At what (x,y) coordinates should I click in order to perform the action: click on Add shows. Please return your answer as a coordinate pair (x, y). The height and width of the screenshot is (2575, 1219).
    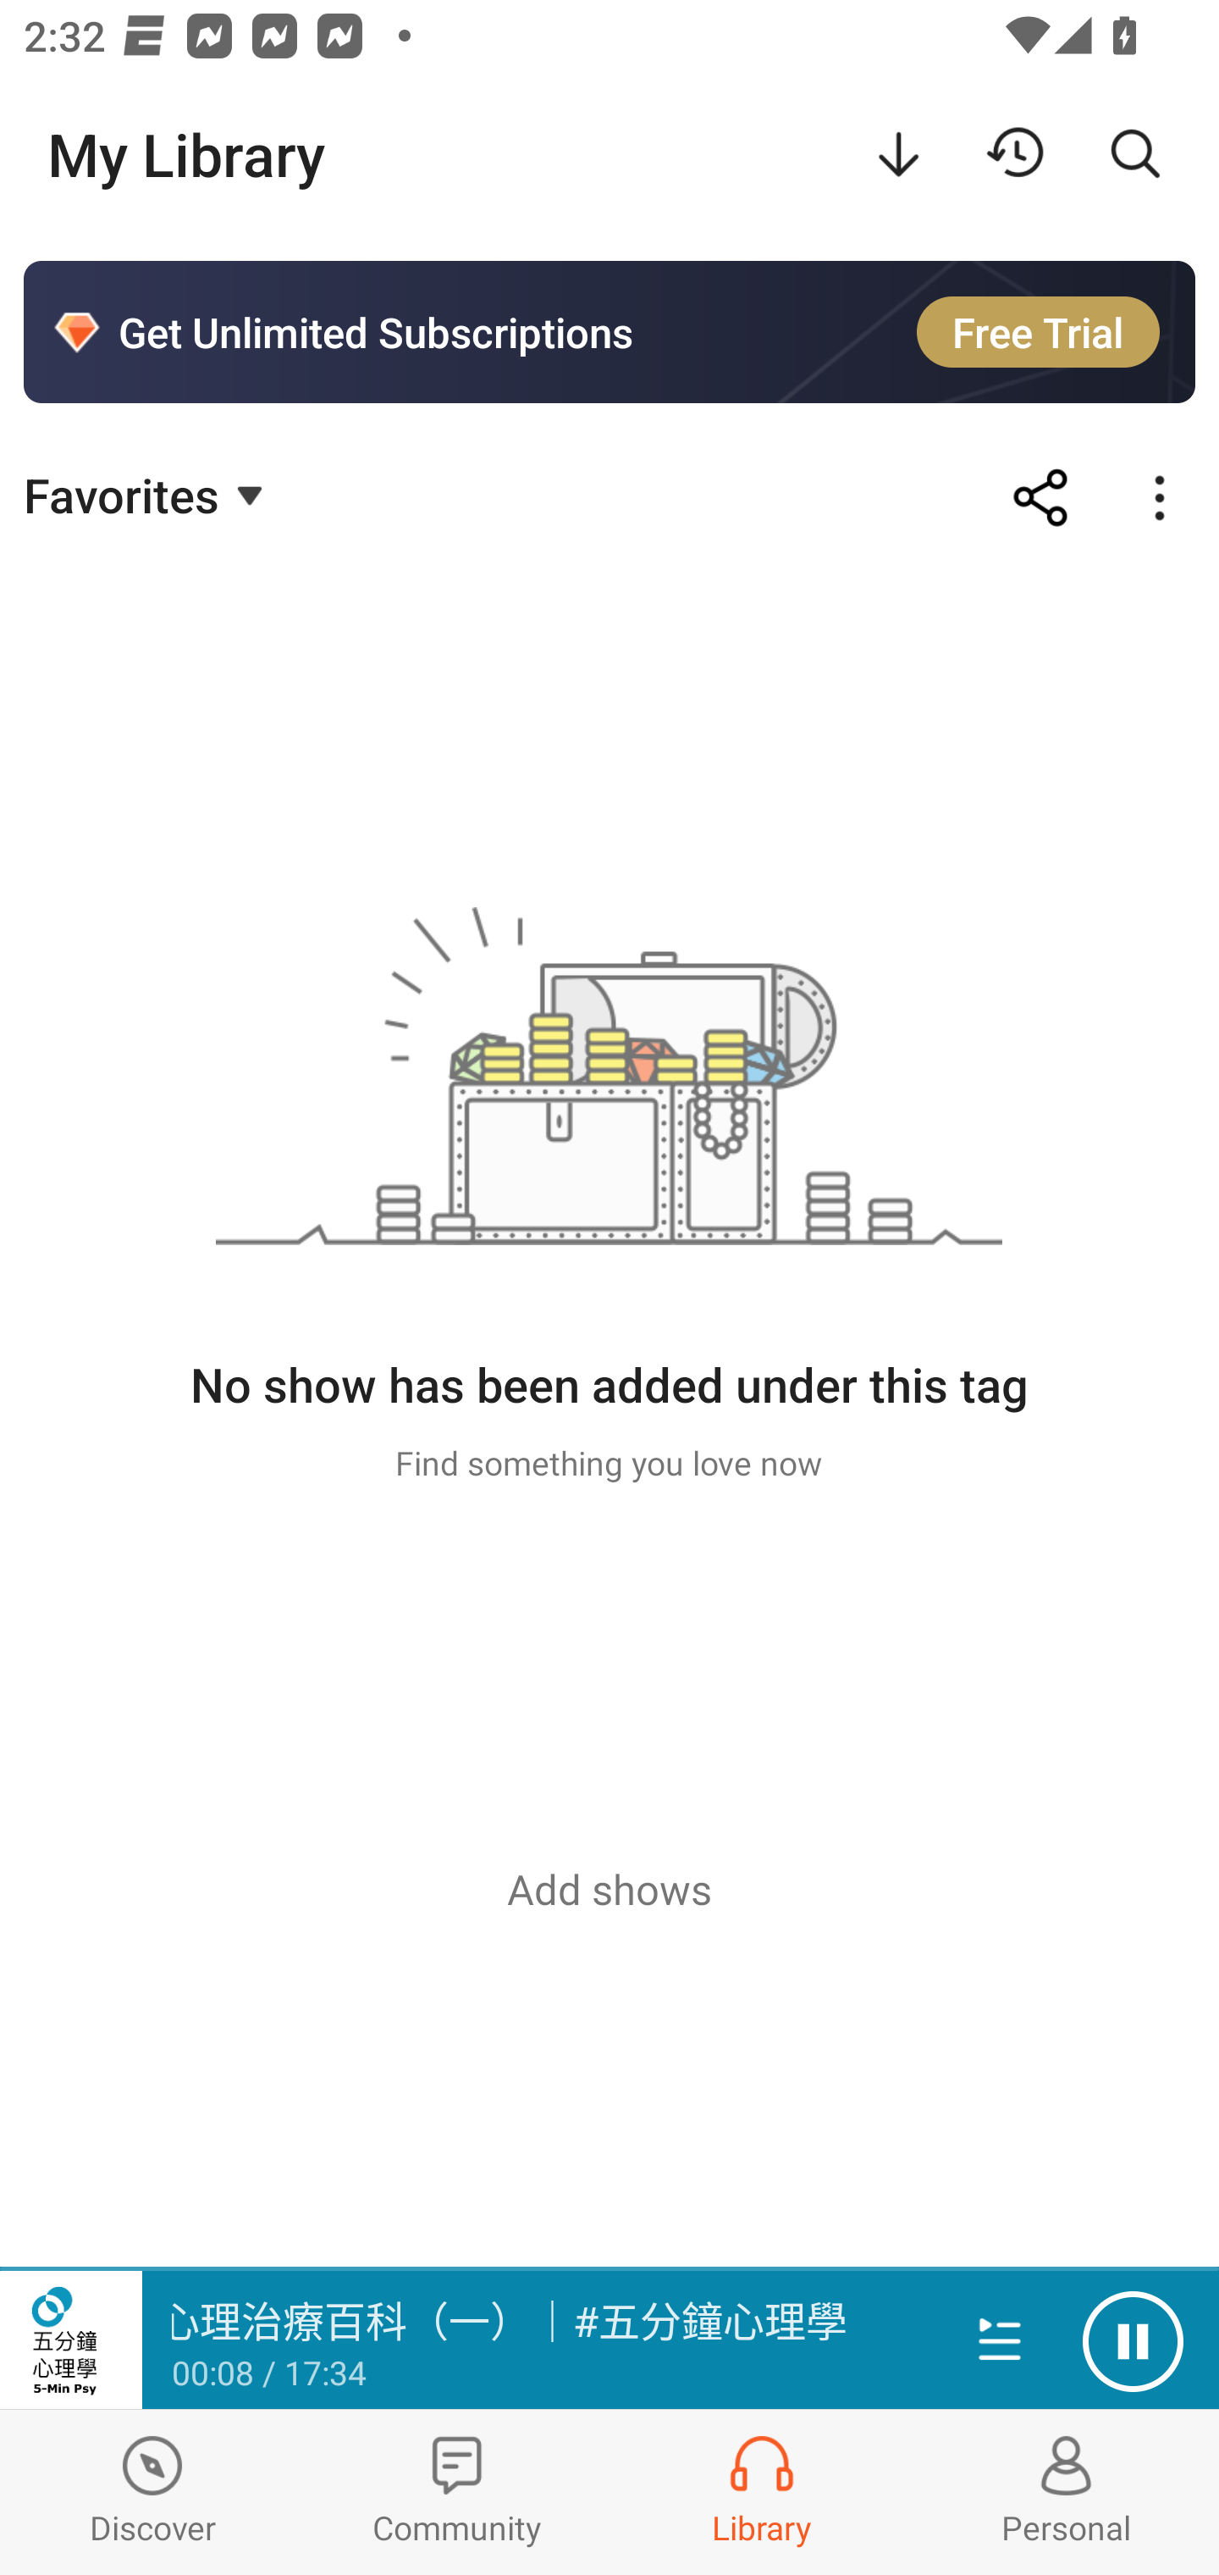
    Looking at the image, I should click on (609, 1889).